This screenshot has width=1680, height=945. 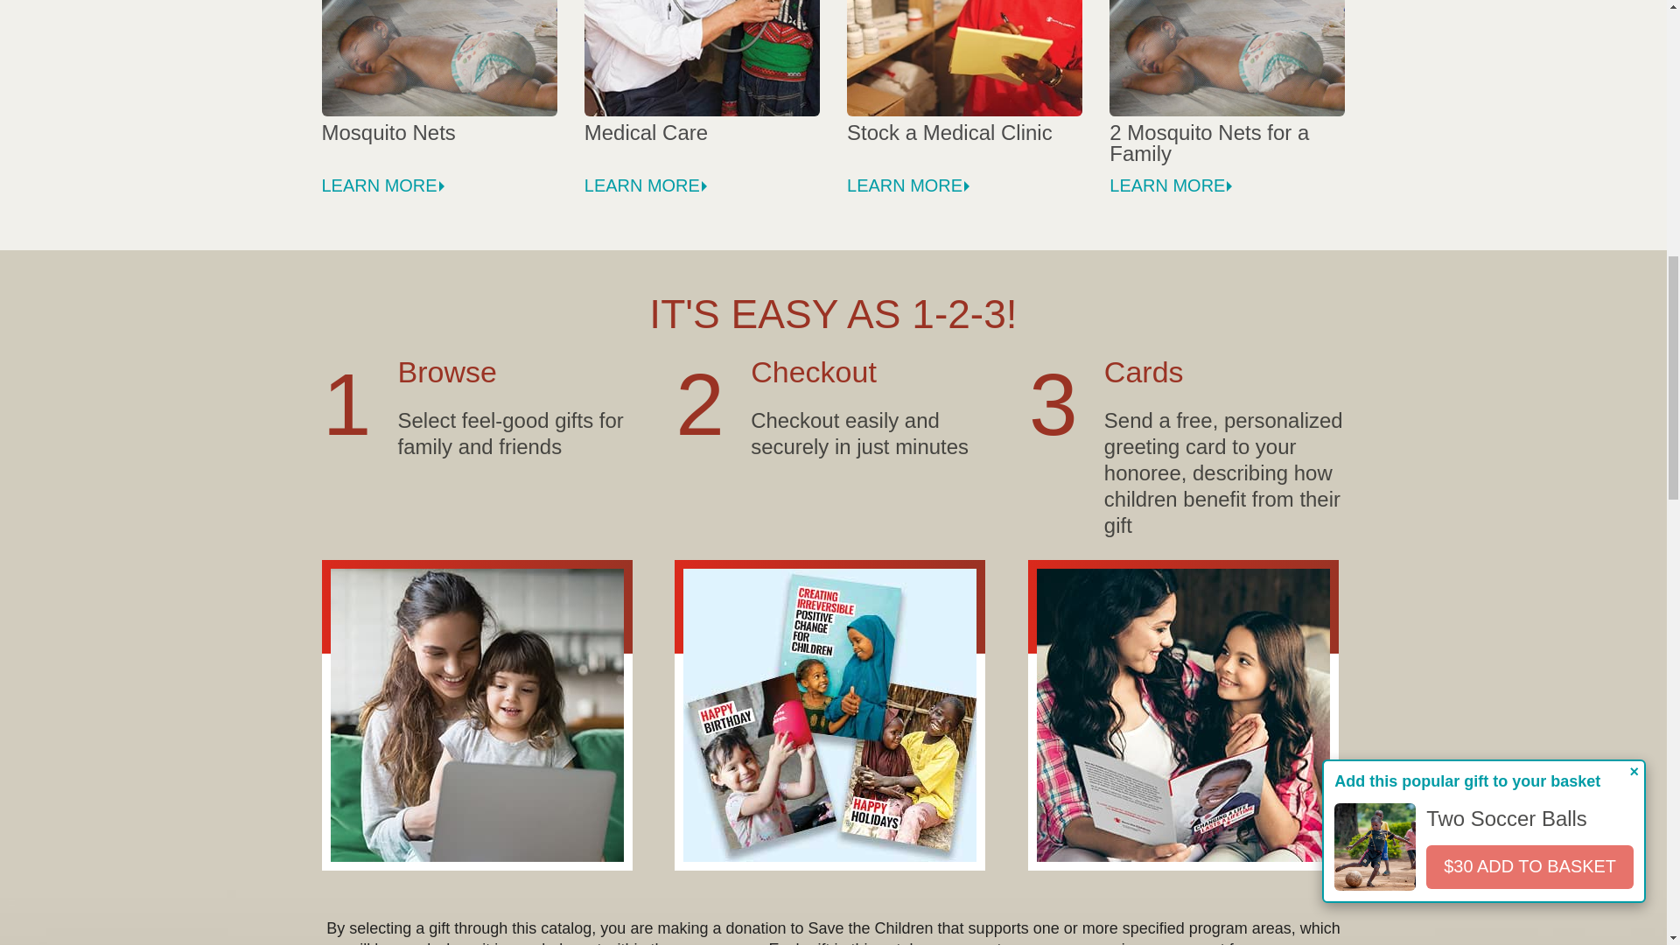 What do you see at coordinates (439, 61) in the screenshot?
I see `Click here for more information about Mosquito Nets` at bounding box center [439, 61].